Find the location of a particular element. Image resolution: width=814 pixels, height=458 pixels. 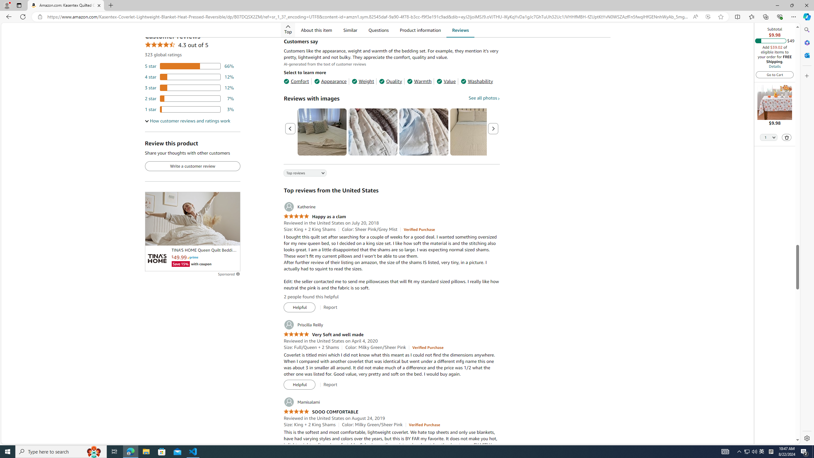

Value is located at coordinates (446, 81).